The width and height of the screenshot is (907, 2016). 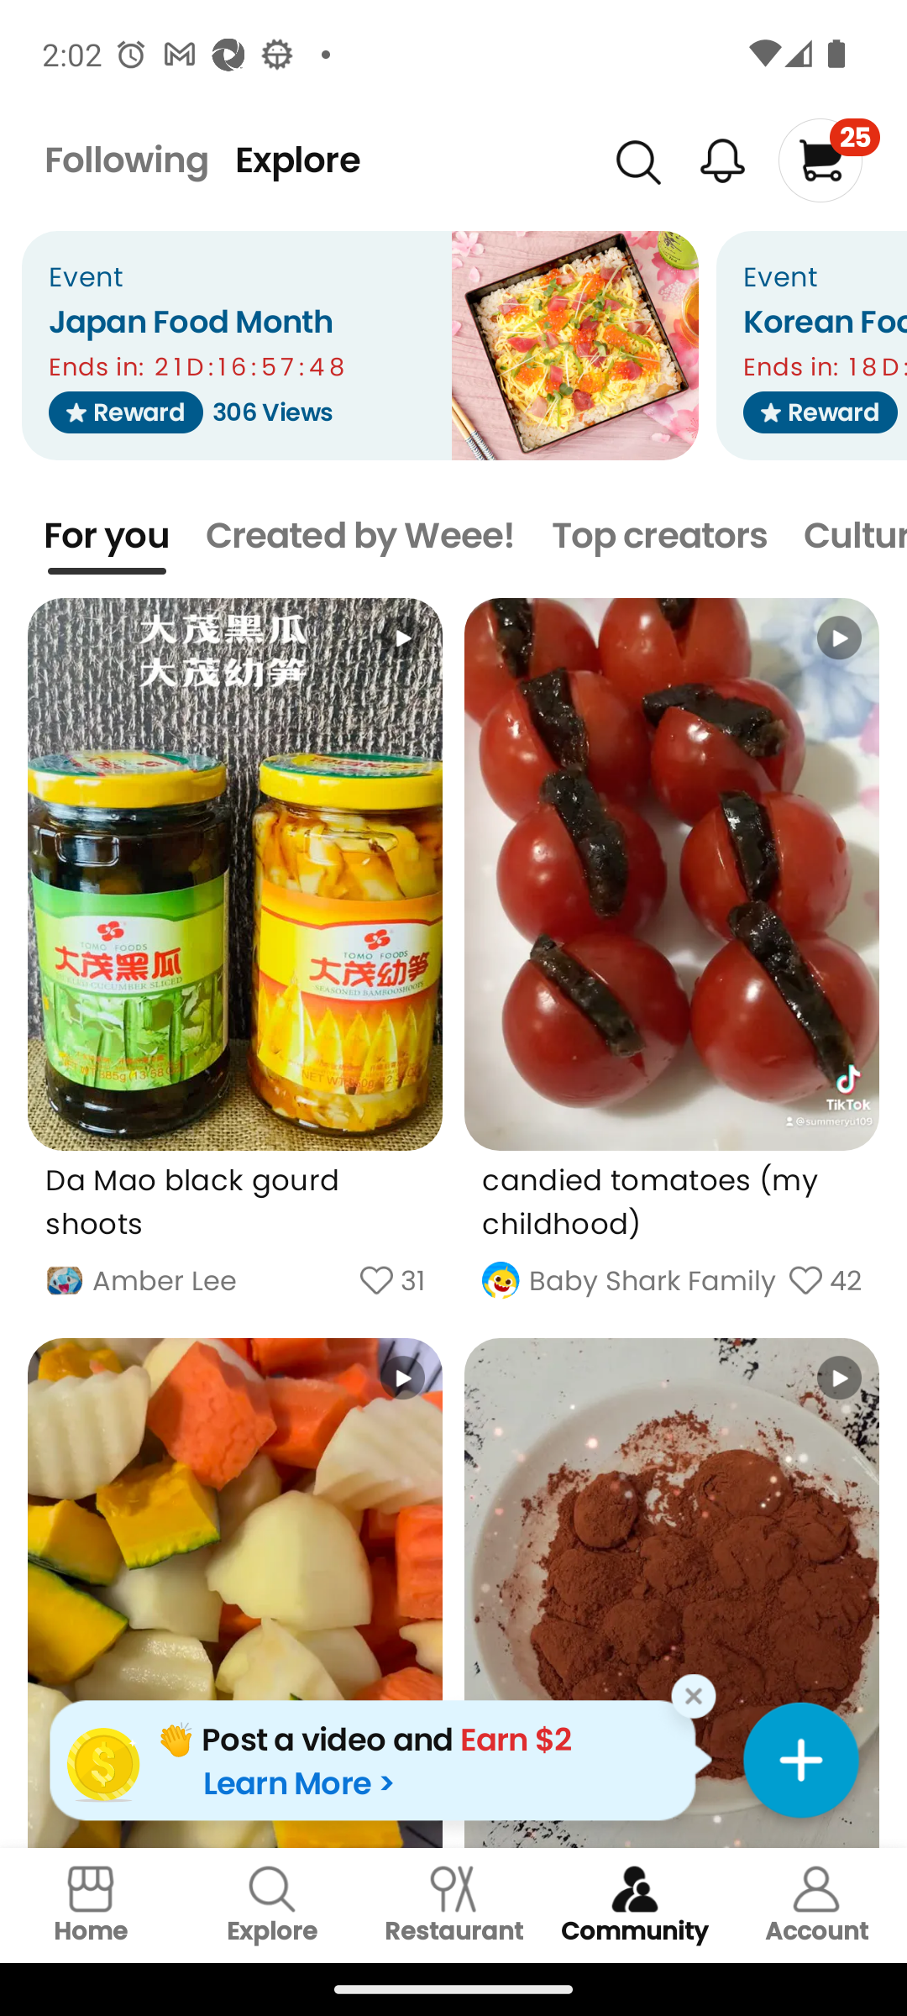 I want to click on Top creators, so click(x=658, y=536).